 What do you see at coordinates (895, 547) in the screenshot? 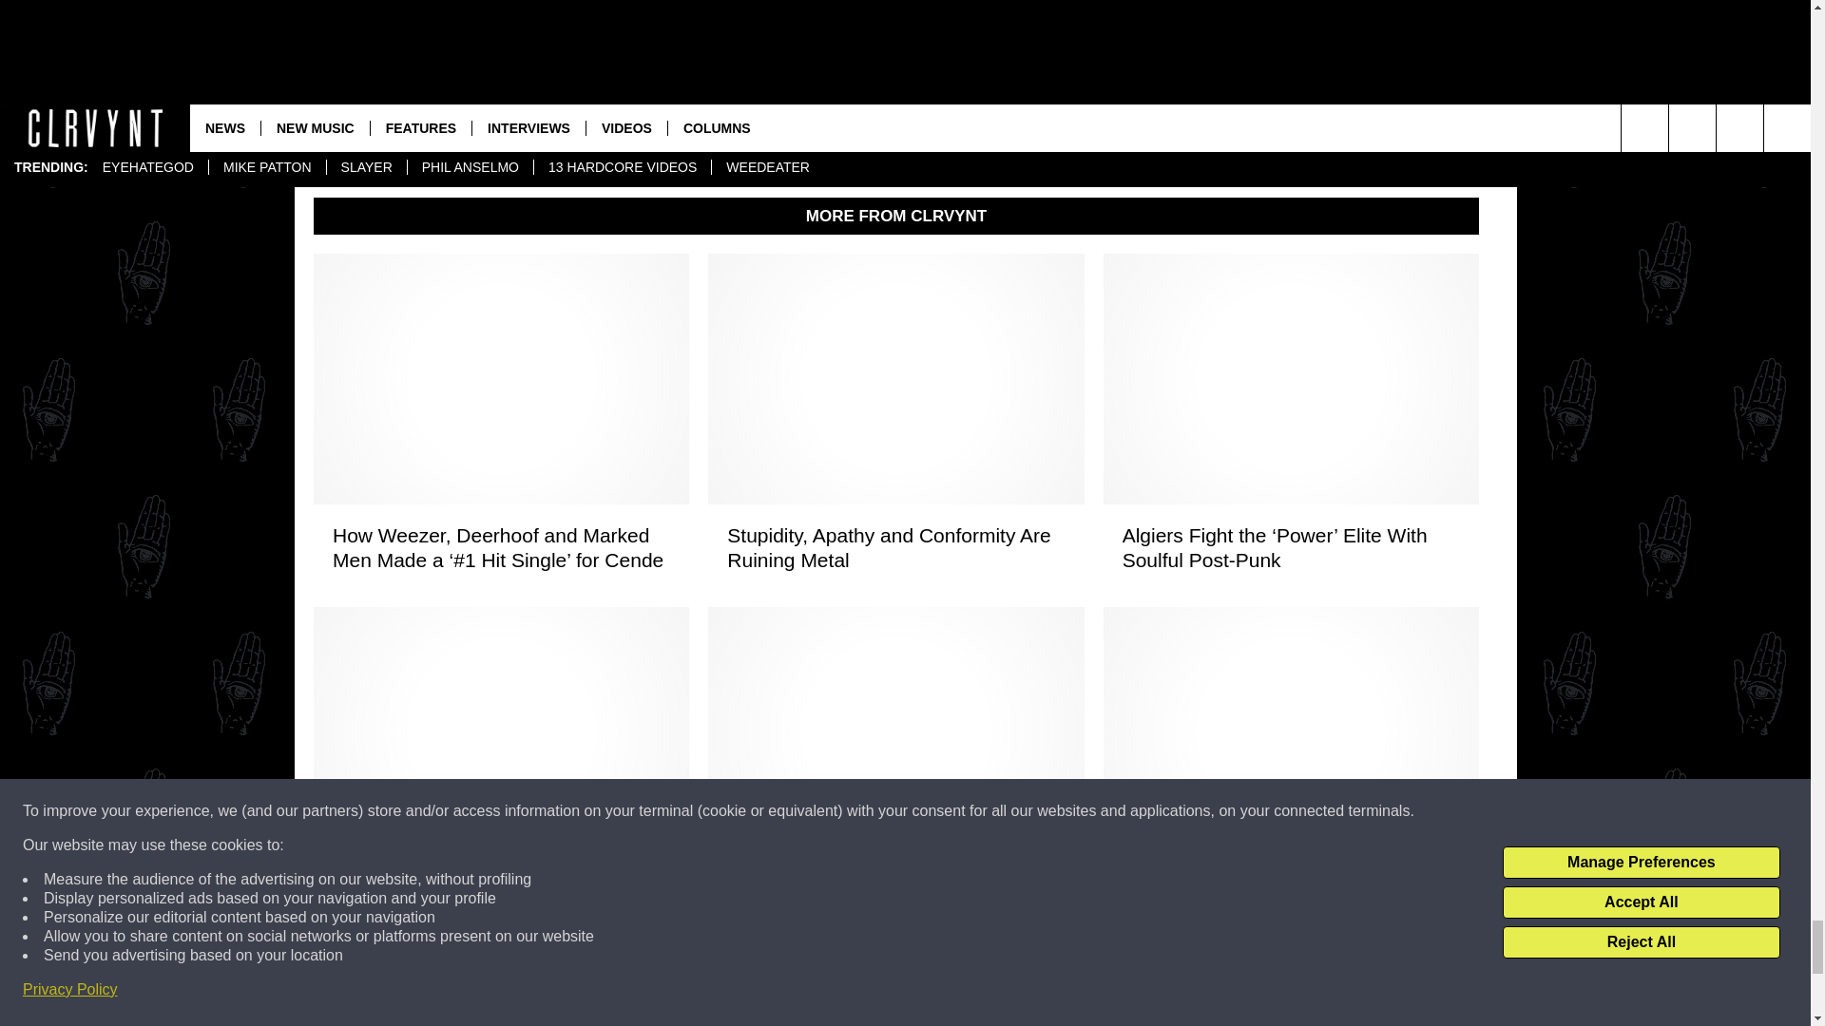
I see `Stupidity, Apathy and Conformity Are Ruining Metal` at bounding box center [895, 547].